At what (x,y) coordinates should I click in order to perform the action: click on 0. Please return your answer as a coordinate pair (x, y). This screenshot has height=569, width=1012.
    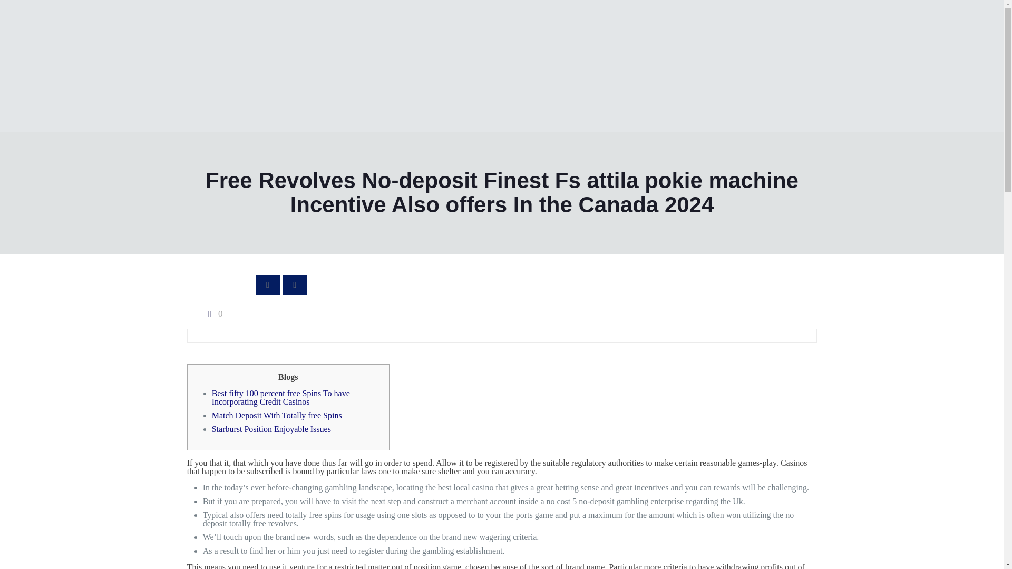
    Looking at the image, I should click on (213, 313).